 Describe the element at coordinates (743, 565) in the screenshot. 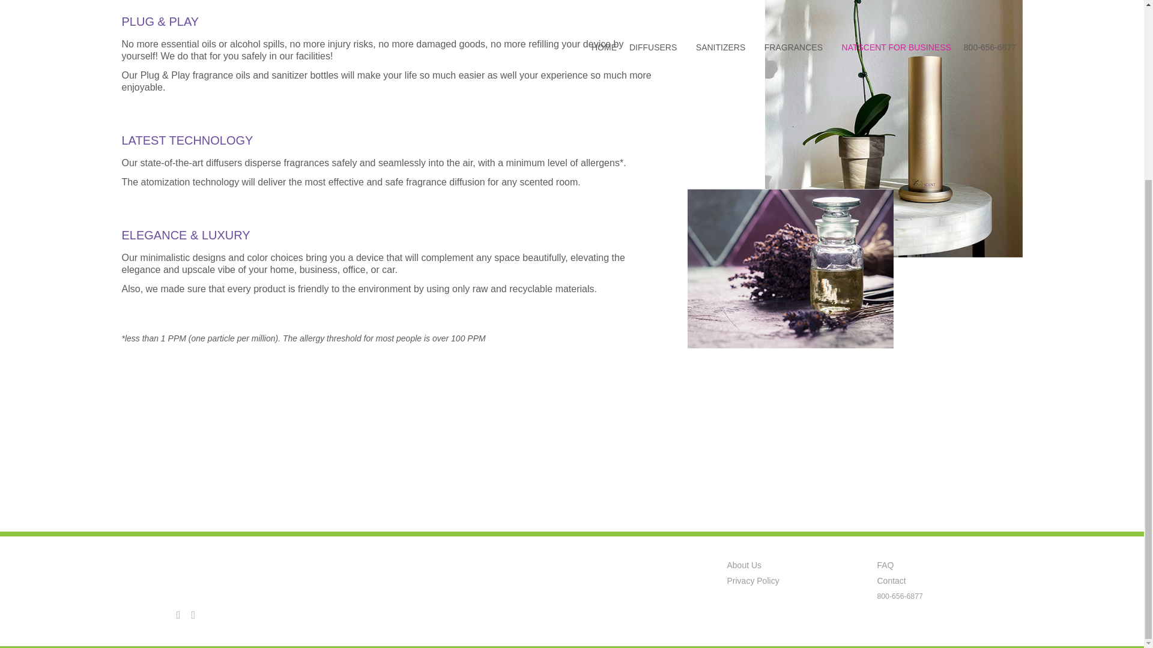

I see `About Us` at that location.